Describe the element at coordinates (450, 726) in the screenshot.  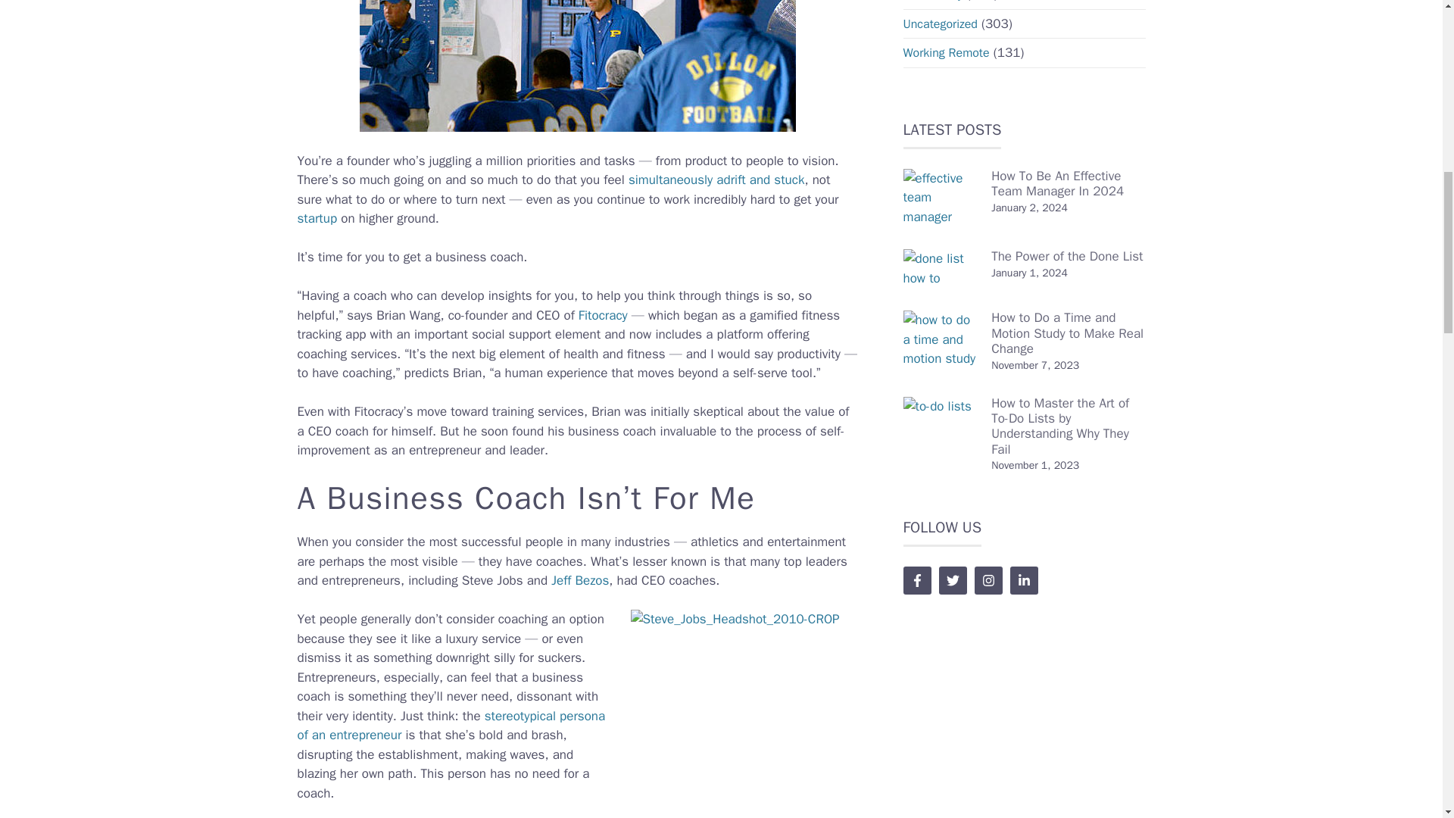
I see `stereotypical persona of an entrepreneur` at that location.